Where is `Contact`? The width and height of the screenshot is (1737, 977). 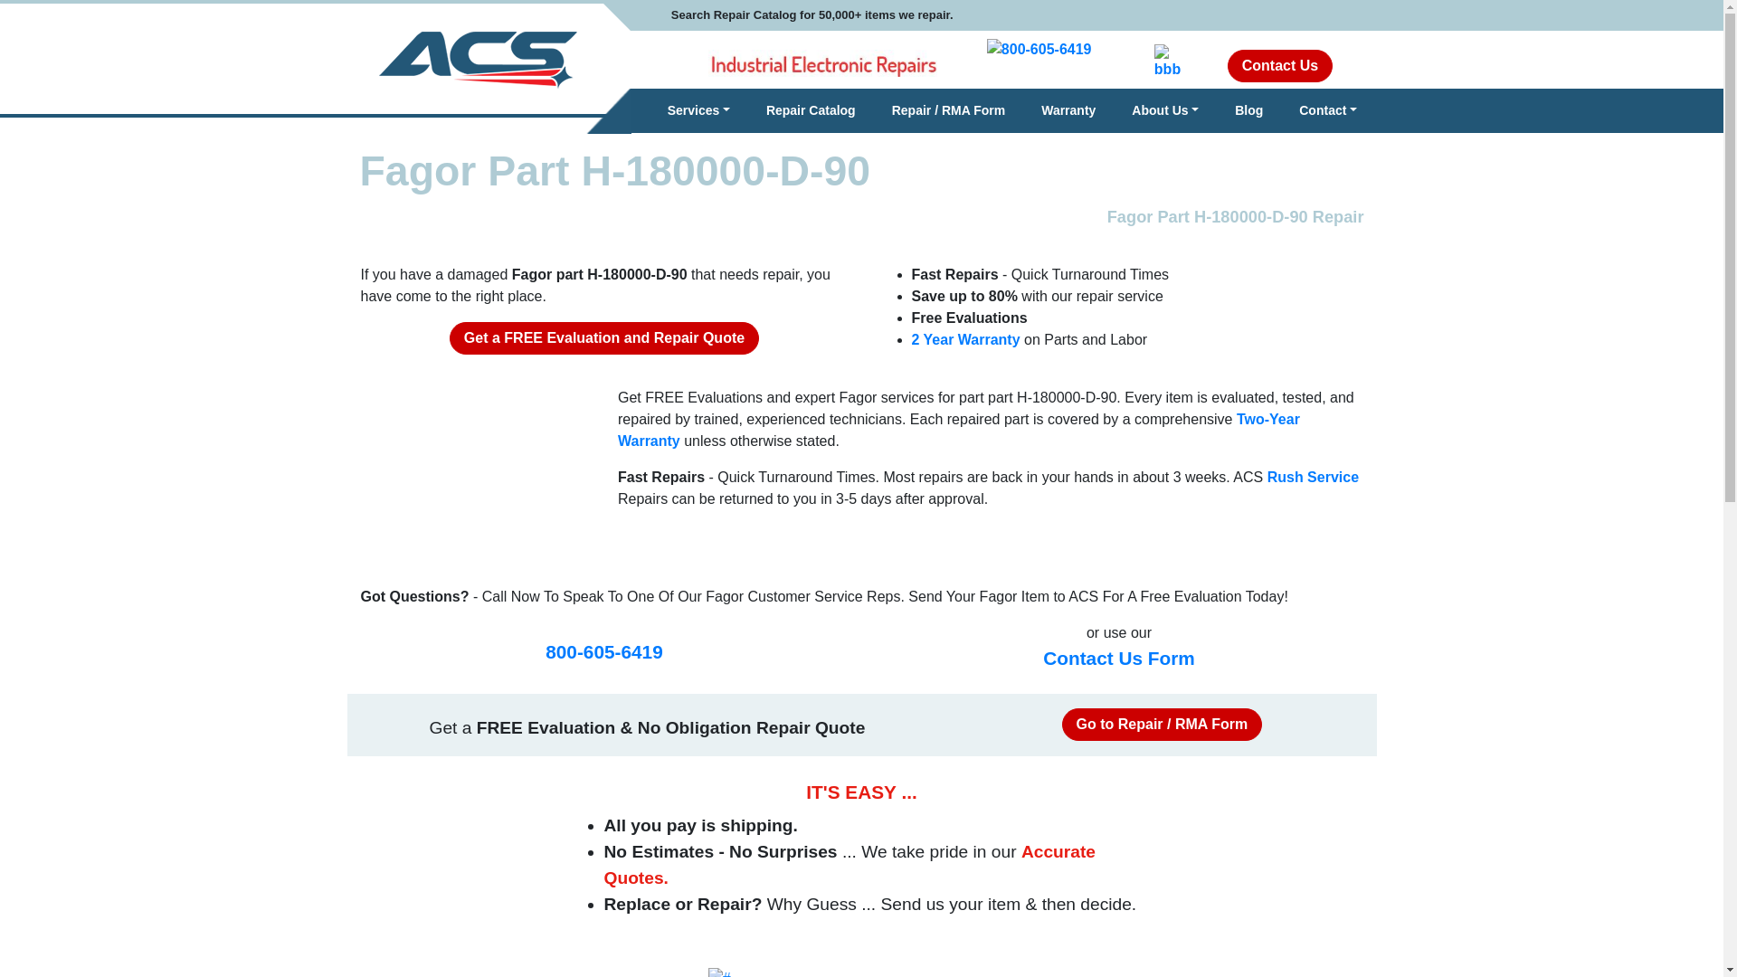 Contact is located at coordinates (1328, 110).